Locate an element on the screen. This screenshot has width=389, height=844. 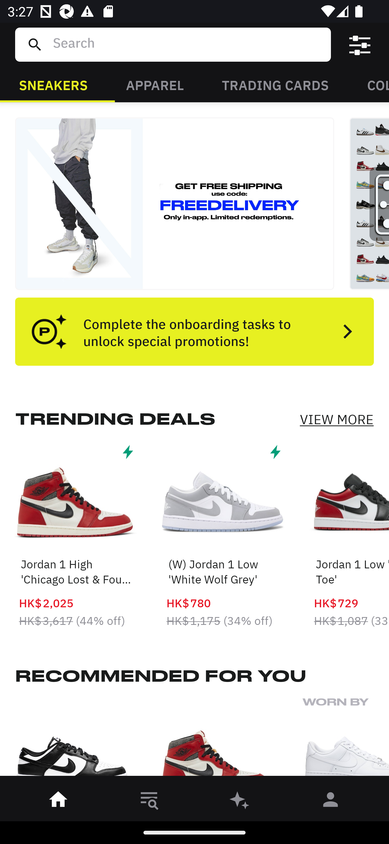
󰋜 is located at coordinates (58, 801).